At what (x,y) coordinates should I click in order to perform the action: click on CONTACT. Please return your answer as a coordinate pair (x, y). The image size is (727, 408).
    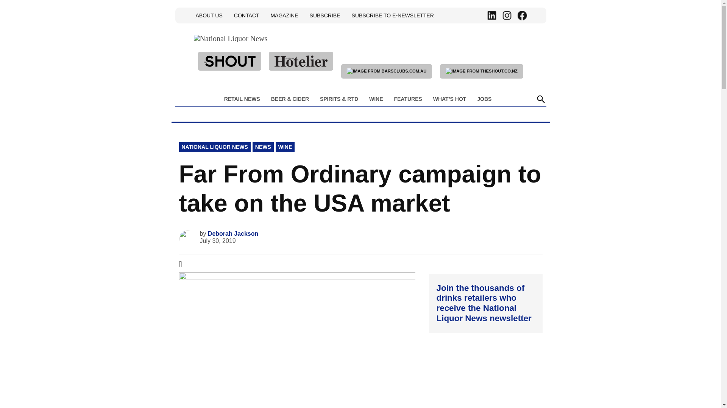
    Looking at the image, I should click on (246, 15).